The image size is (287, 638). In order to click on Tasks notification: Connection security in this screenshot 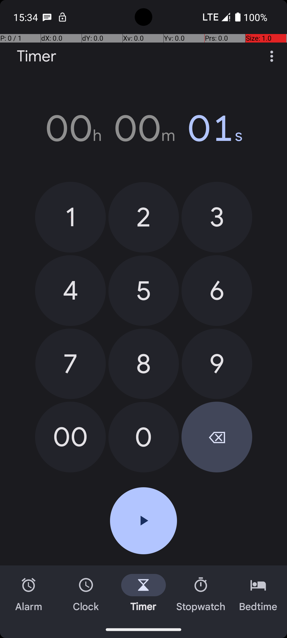, I will do `click(62, 17)`.